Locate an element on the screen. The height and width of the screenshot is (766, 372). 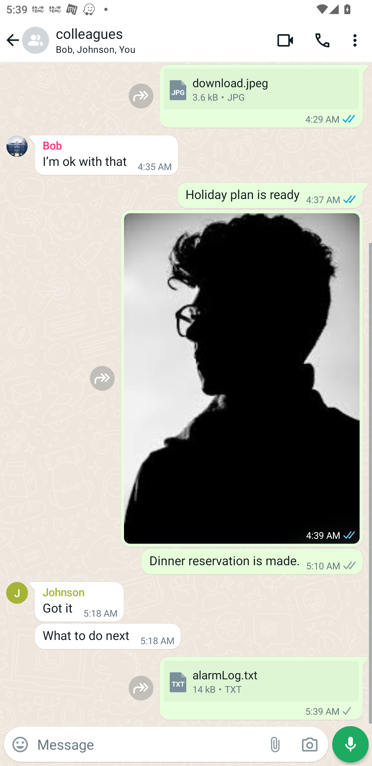
Navigate up is located at coordinates (26, 40).